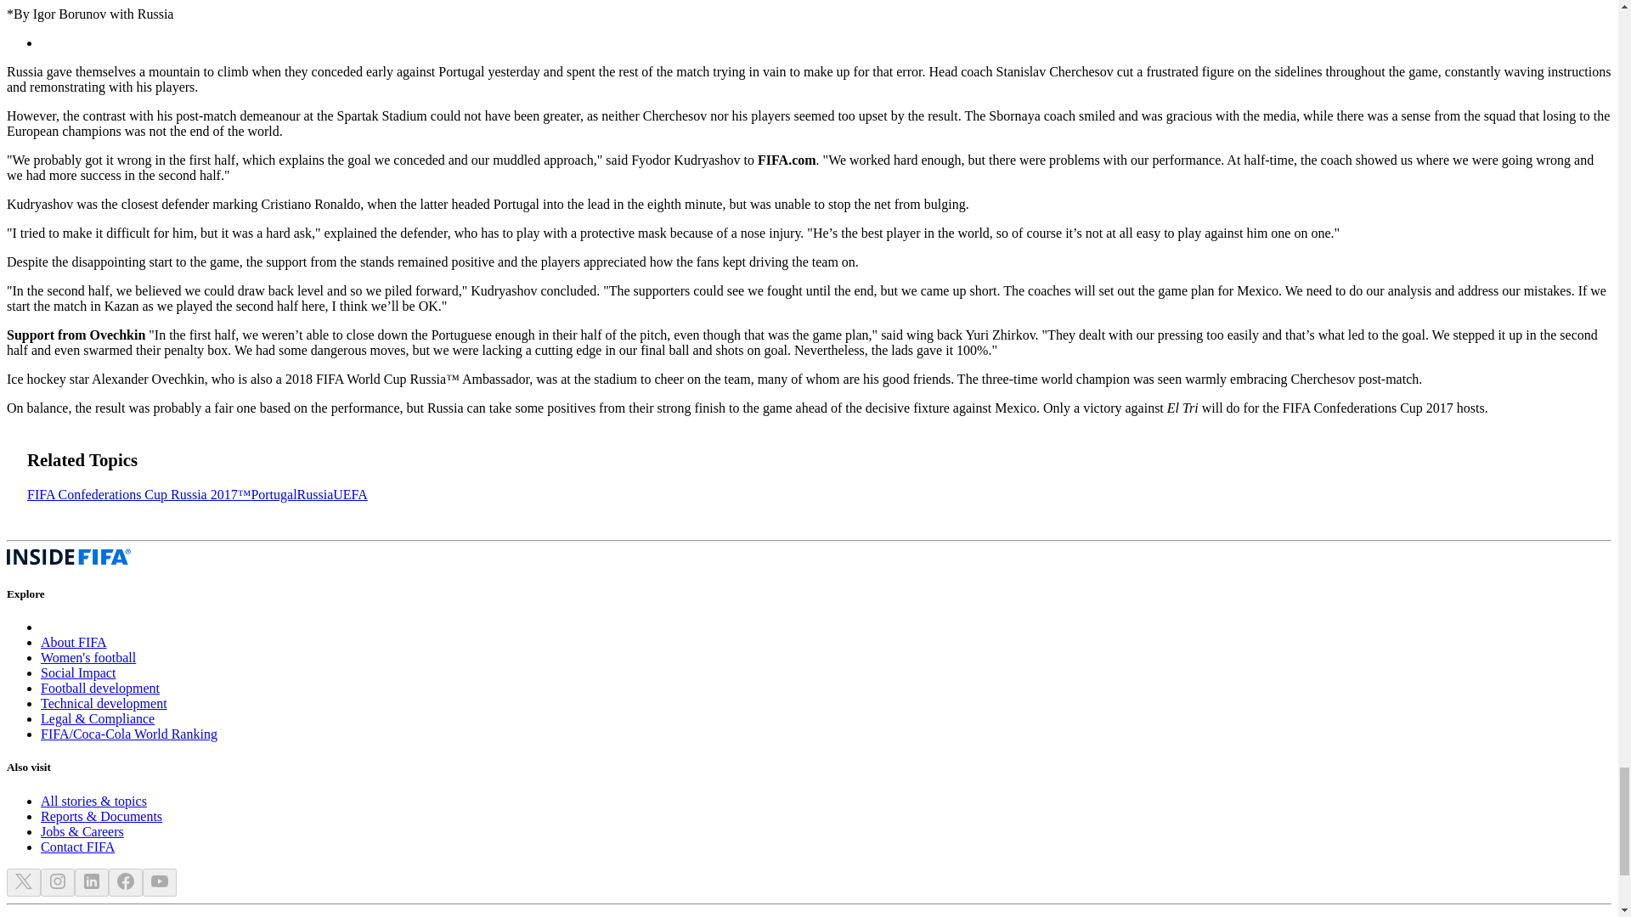 This screenshot has width=1631, height=917. I want to click on Social Impact, so click(78, 672).